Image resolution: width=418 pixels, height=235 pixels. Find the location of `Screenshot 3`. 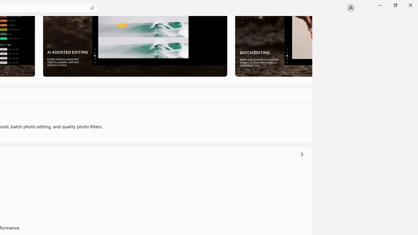

Screenshot 3 is located at coordinates (273, 46).